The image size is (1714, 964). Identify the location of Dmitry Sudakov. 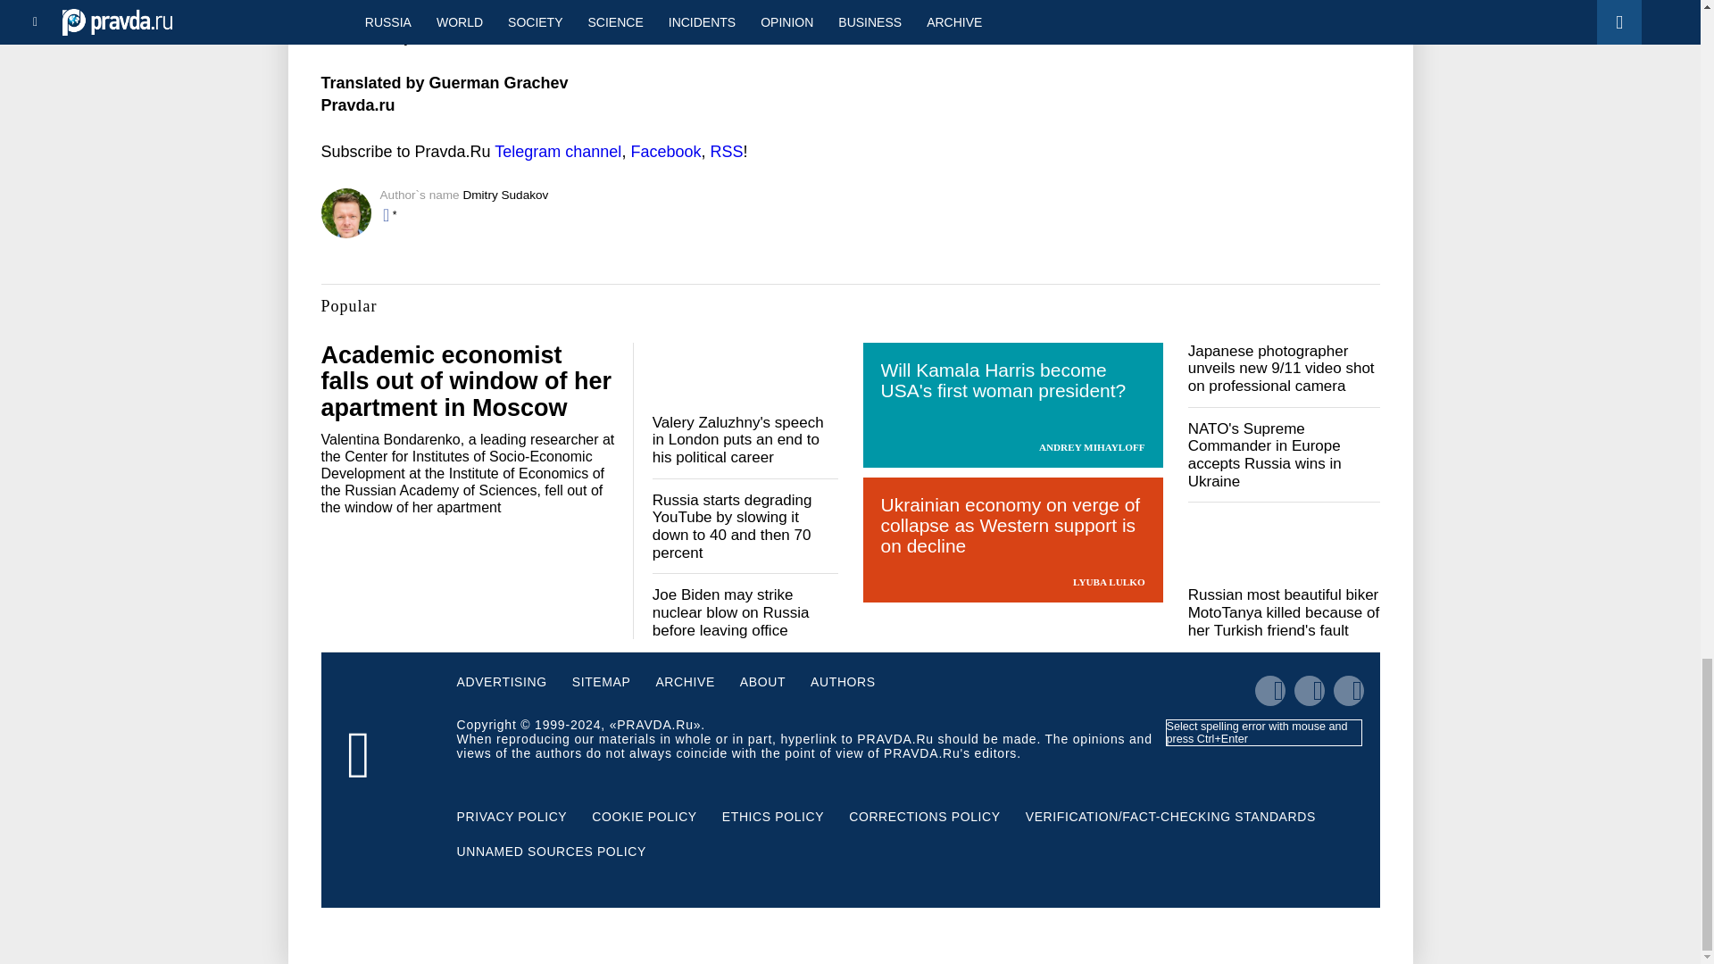
(505, 195).